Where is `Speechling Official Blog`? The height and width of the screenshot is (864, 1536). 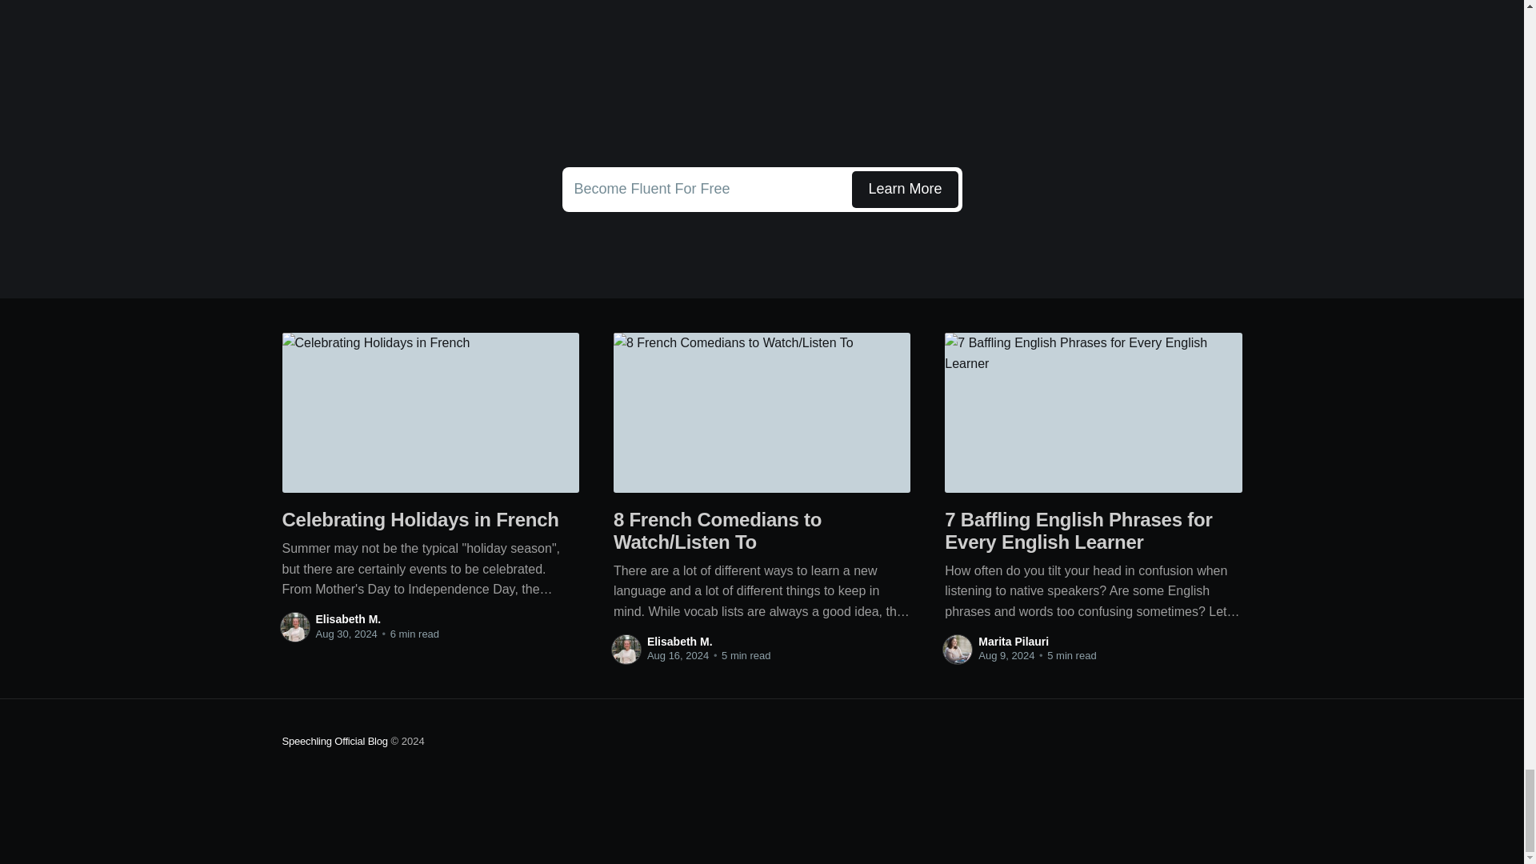 Speechling Official Blog is located at coordinates (762, 189).